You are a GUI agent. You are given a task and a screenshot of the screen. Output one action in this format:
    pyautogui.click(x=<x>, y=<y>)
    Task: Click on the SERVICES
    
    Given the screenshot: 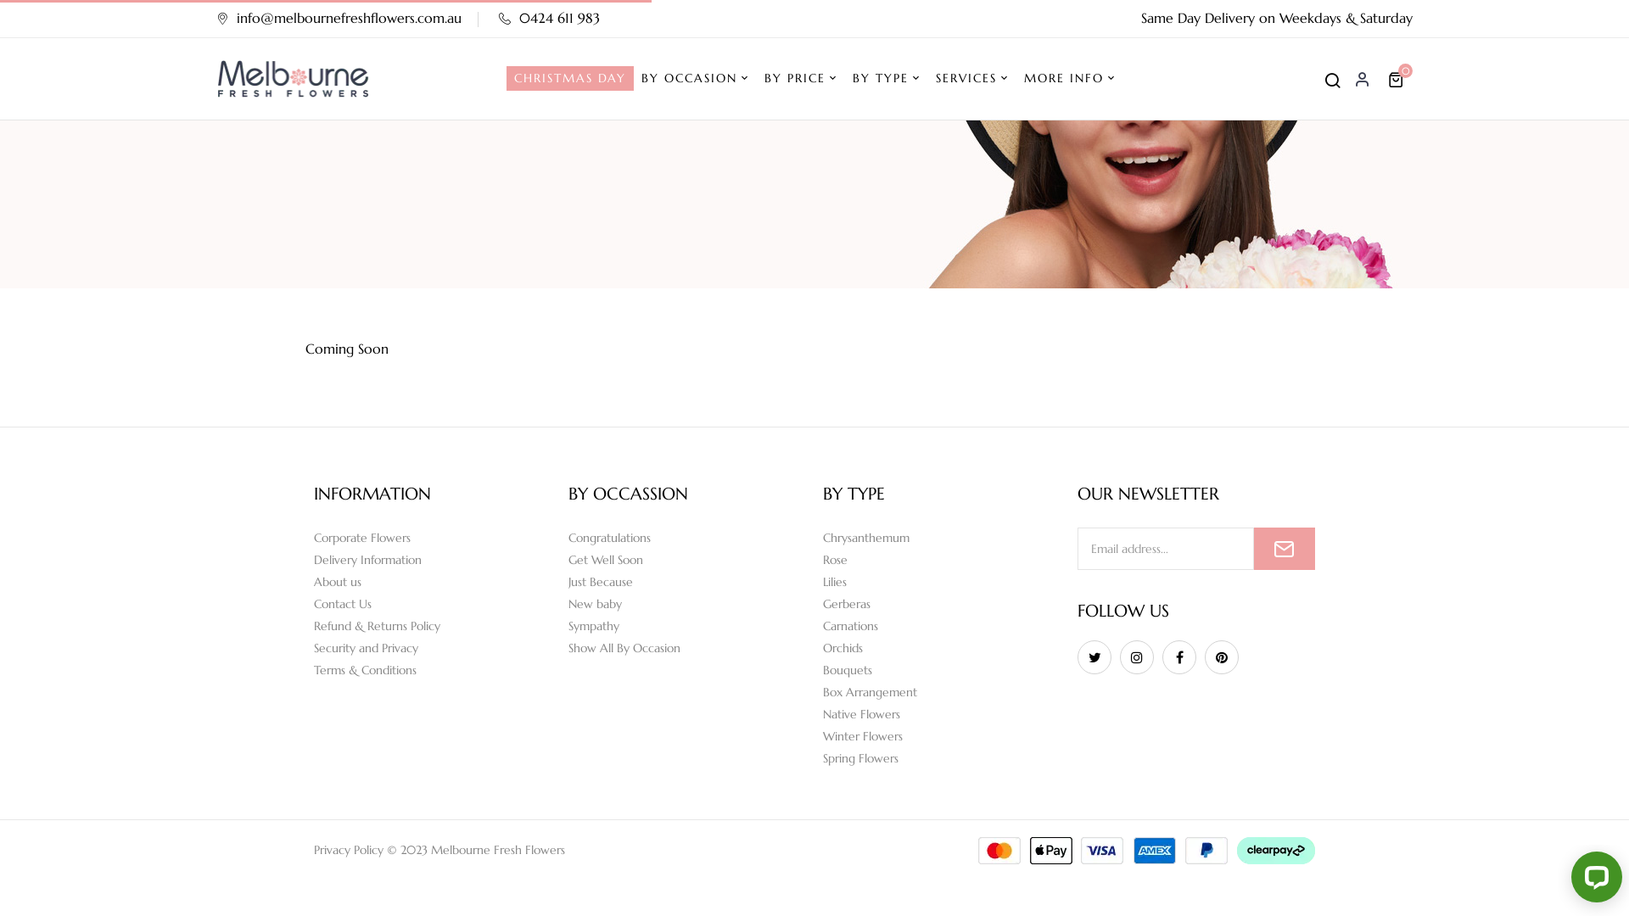 What is the action you would take?
    pyautogui.click(x=971, y=79)
    